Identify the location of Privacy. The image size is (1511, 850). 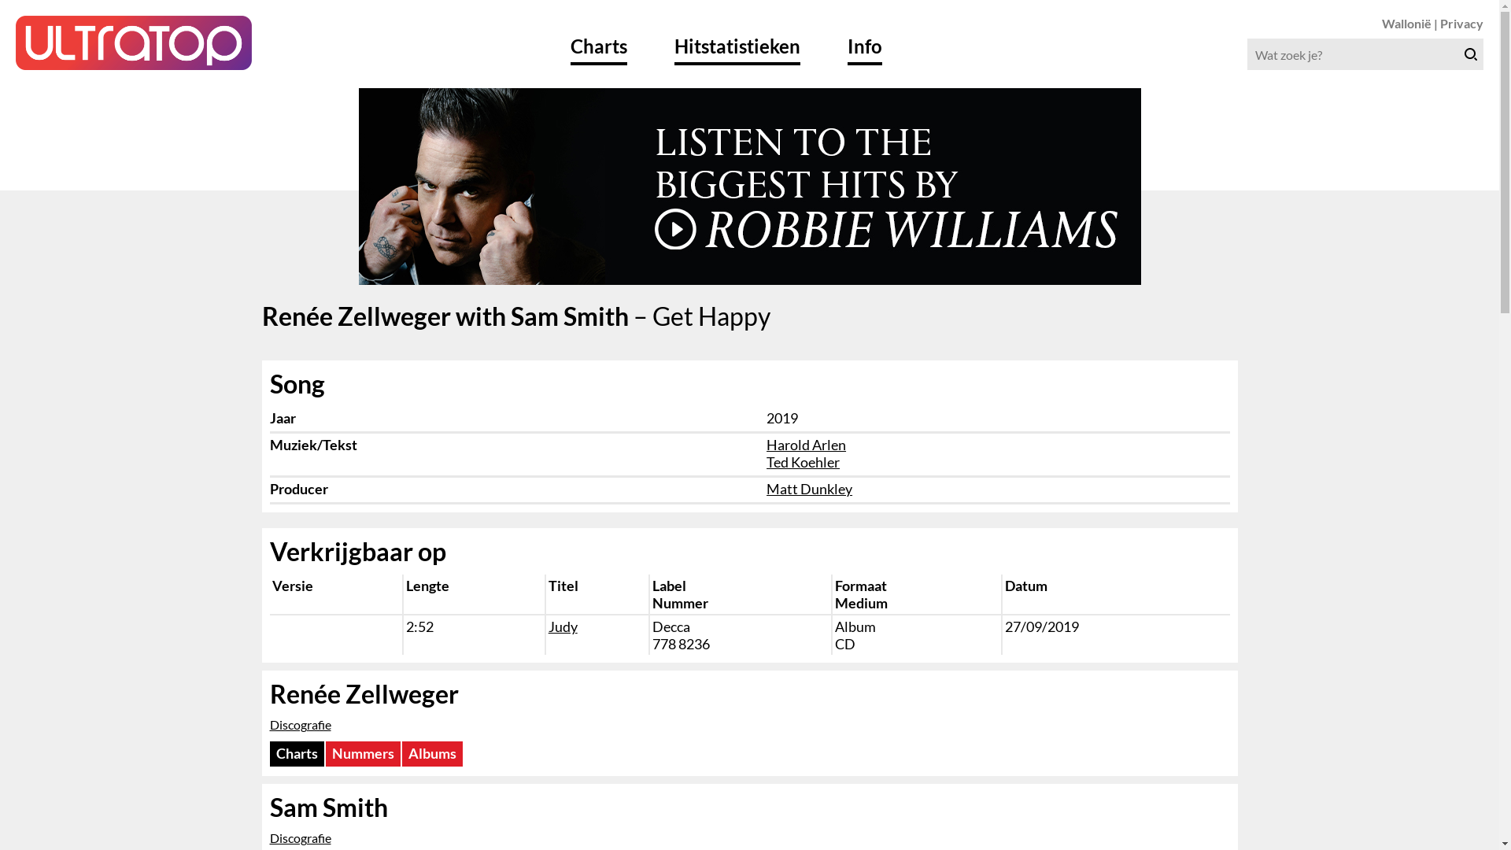
(1462, 23).